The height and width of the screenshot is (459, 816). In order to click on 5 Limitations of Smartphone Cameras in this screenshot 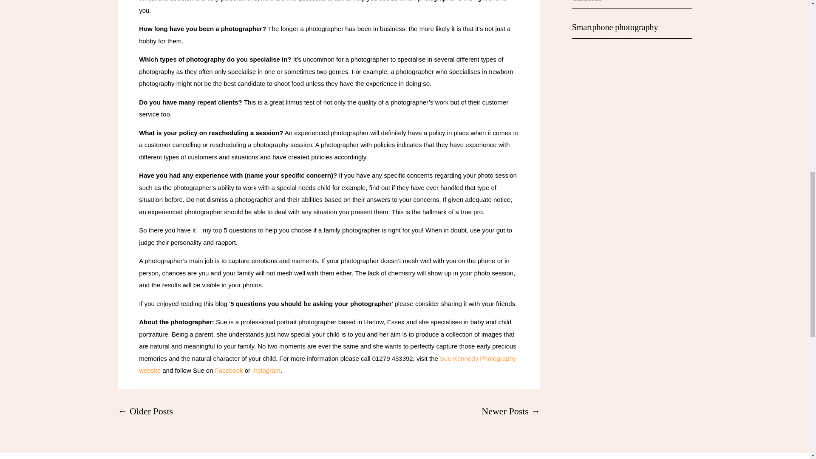, I will do `click(620, 1)`.